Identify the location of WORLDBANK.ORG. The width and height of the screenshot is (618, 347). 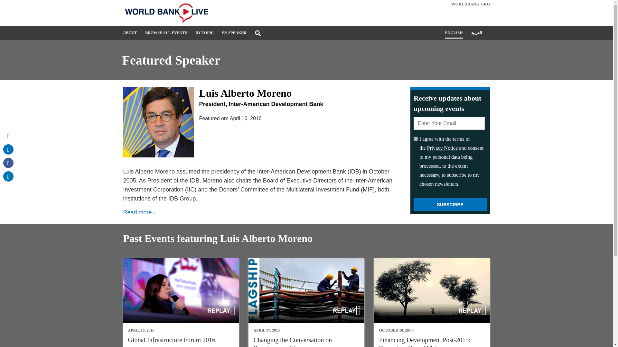
(471, 4).